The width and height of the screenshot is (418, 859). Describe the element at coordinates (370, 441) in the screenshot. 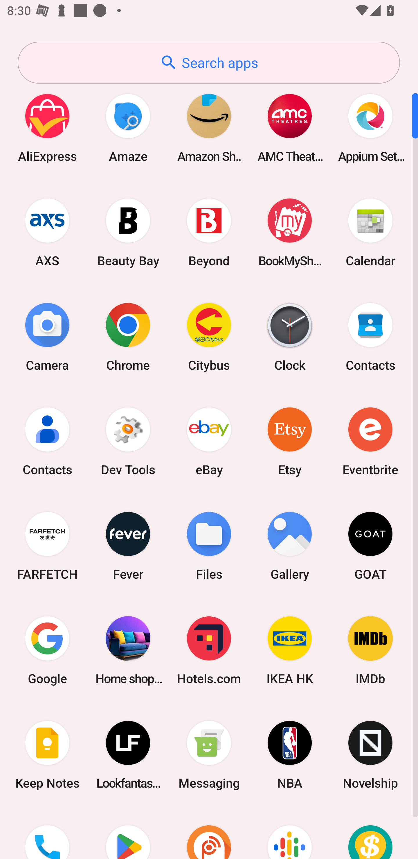

I see `Eventbrite` at that location.